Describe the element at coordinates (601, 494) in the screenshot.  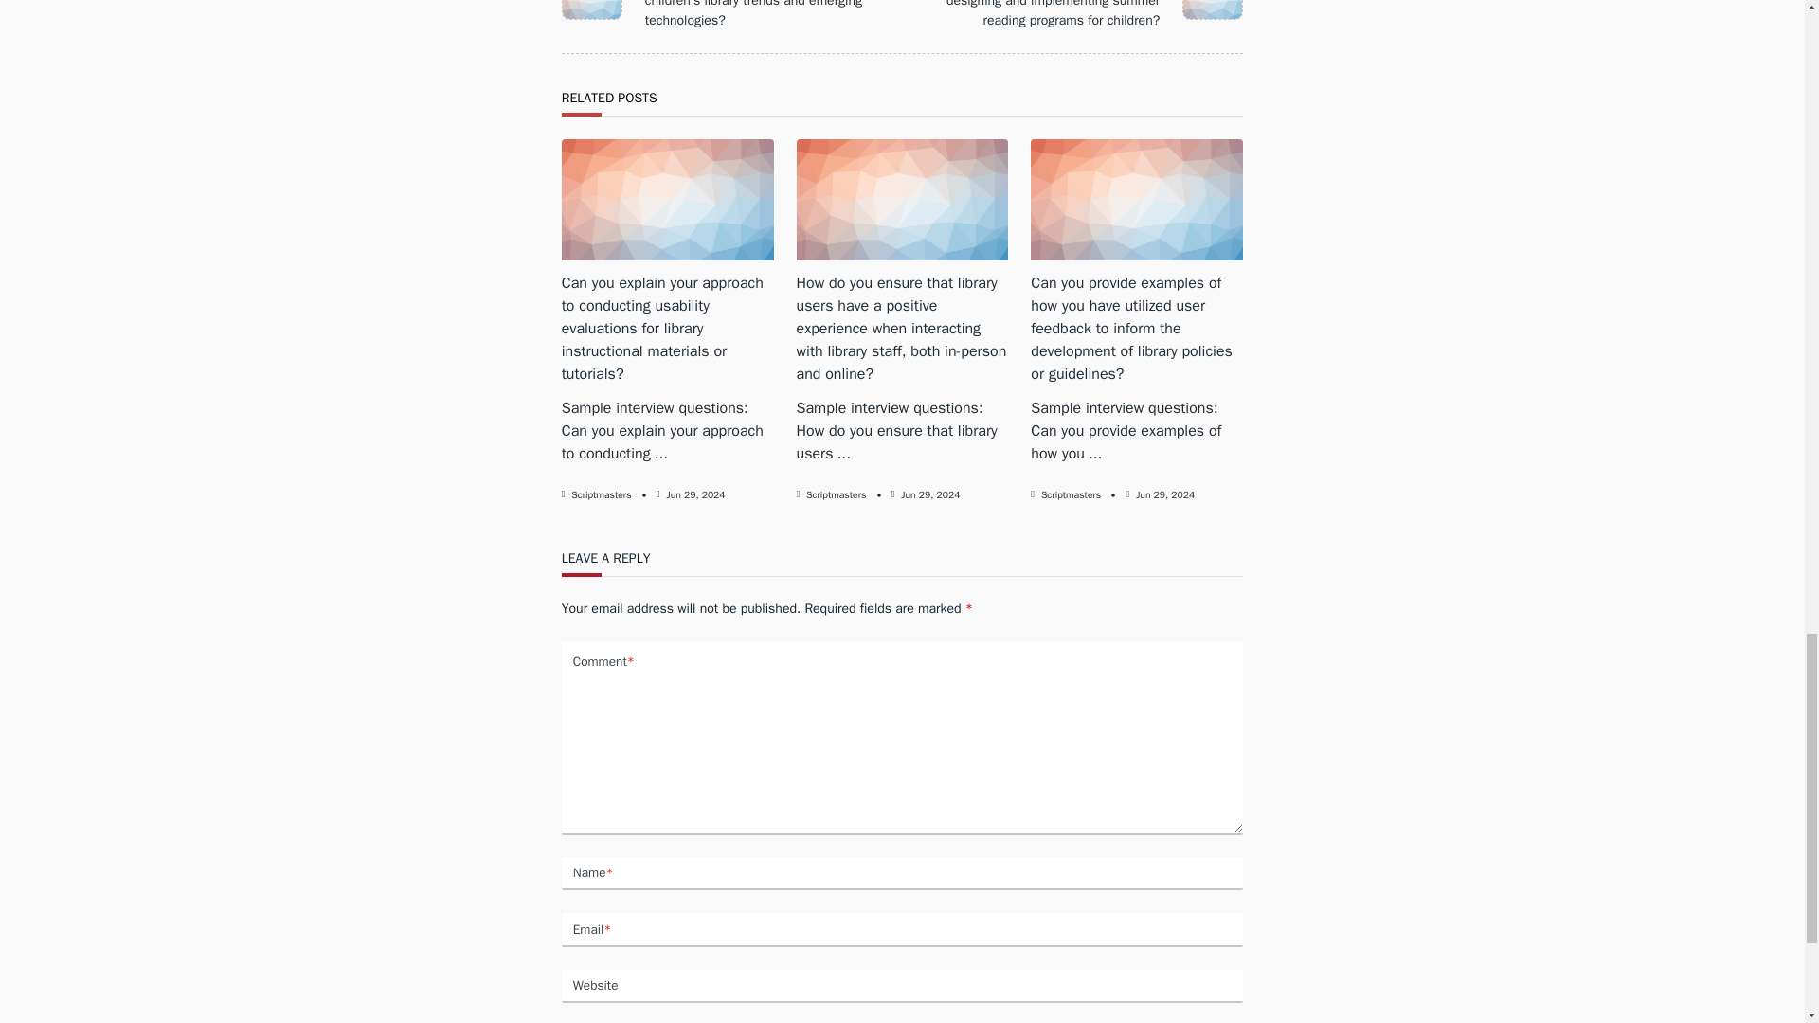
I see `Scriptmasters` at that location.